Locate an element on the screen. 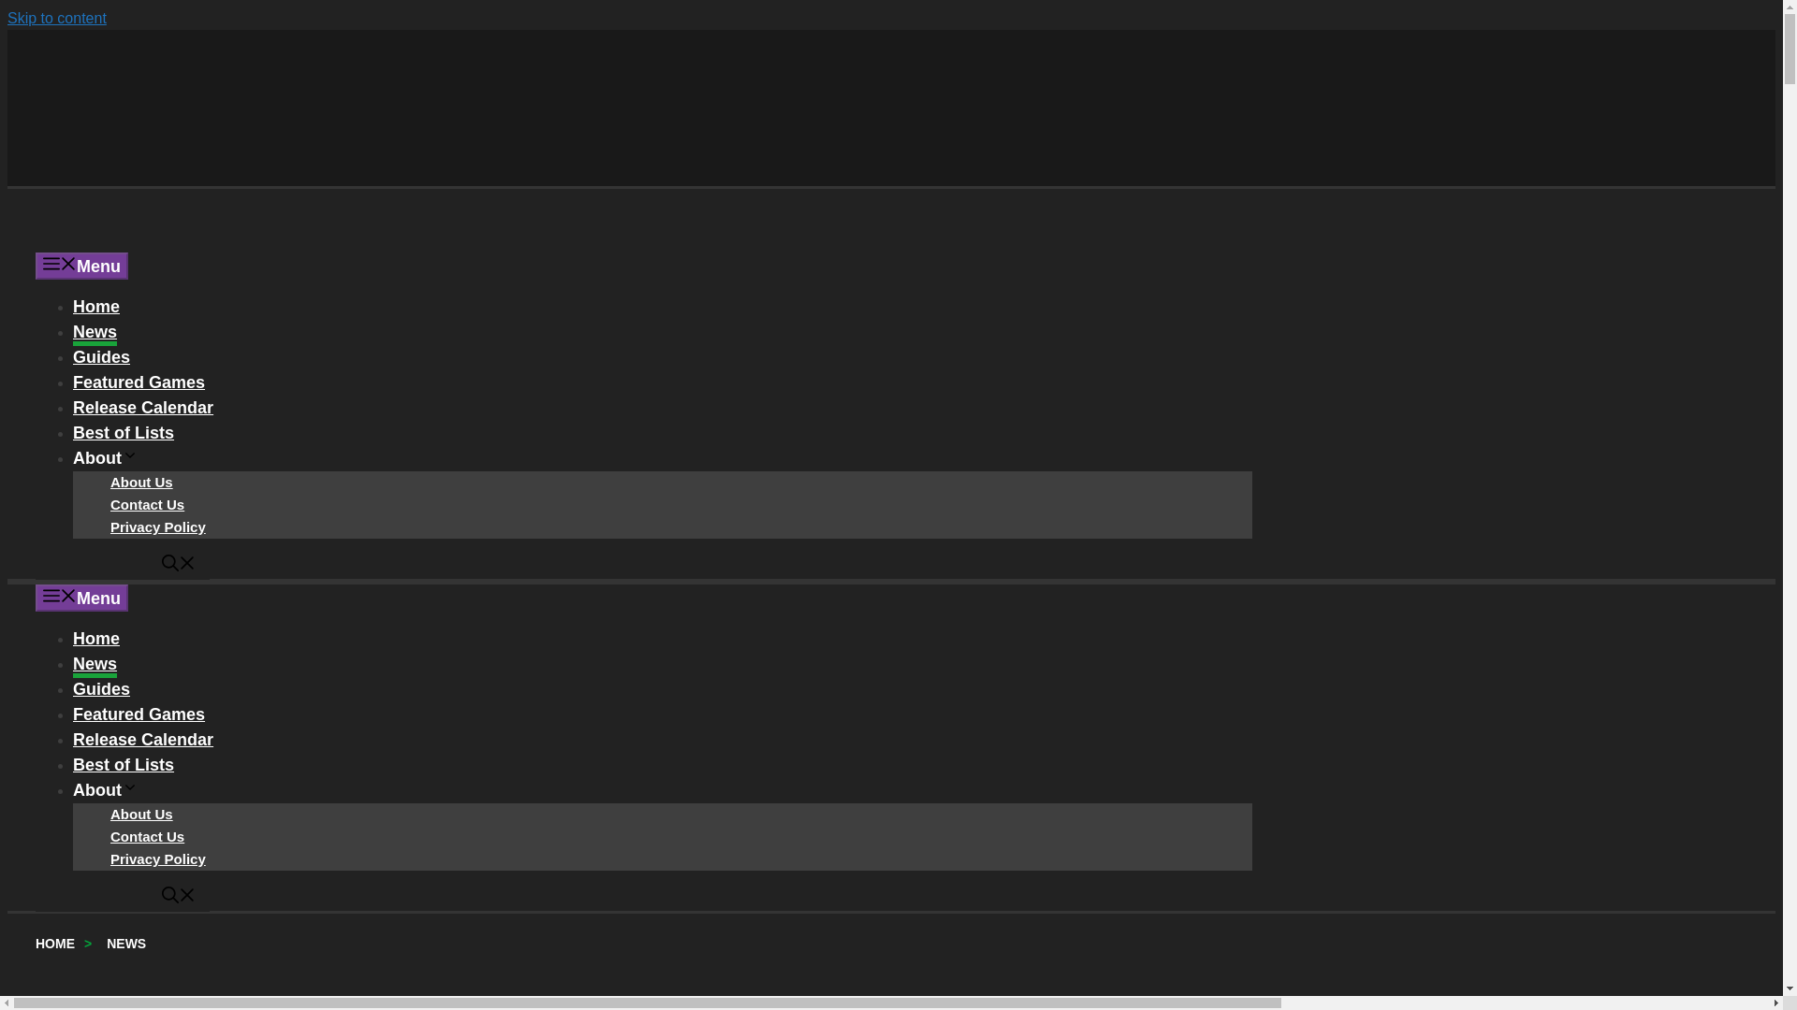 The image size is (1797, 1010). Guides is located at coordinates (101, 359).